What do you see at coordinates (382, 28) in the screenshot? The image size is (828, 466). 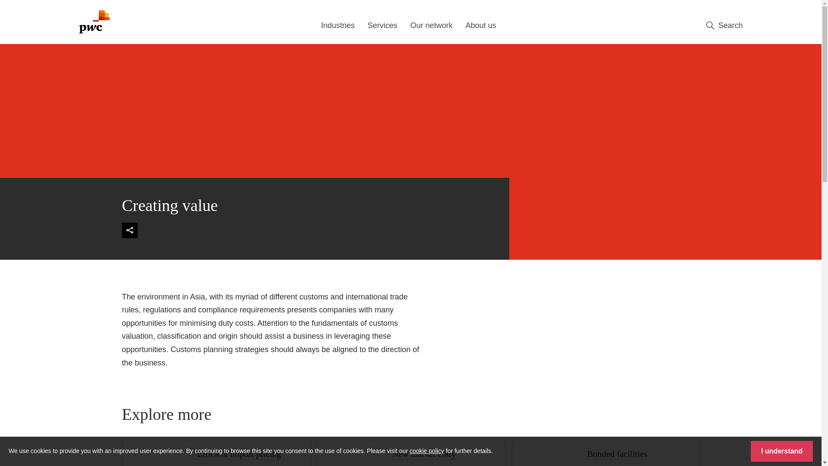 I see `Services` at bounding box center [382, 28].